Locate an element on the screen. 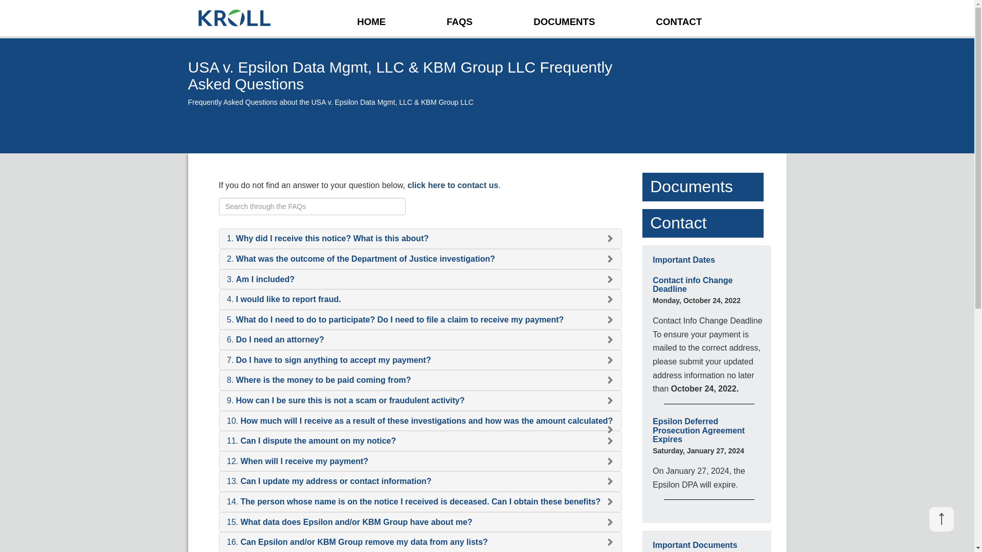 Image resolution: width=982 pixels, height=552 pixels. 13. Can I update my address or contact information? is located at coordinates (329, 481).